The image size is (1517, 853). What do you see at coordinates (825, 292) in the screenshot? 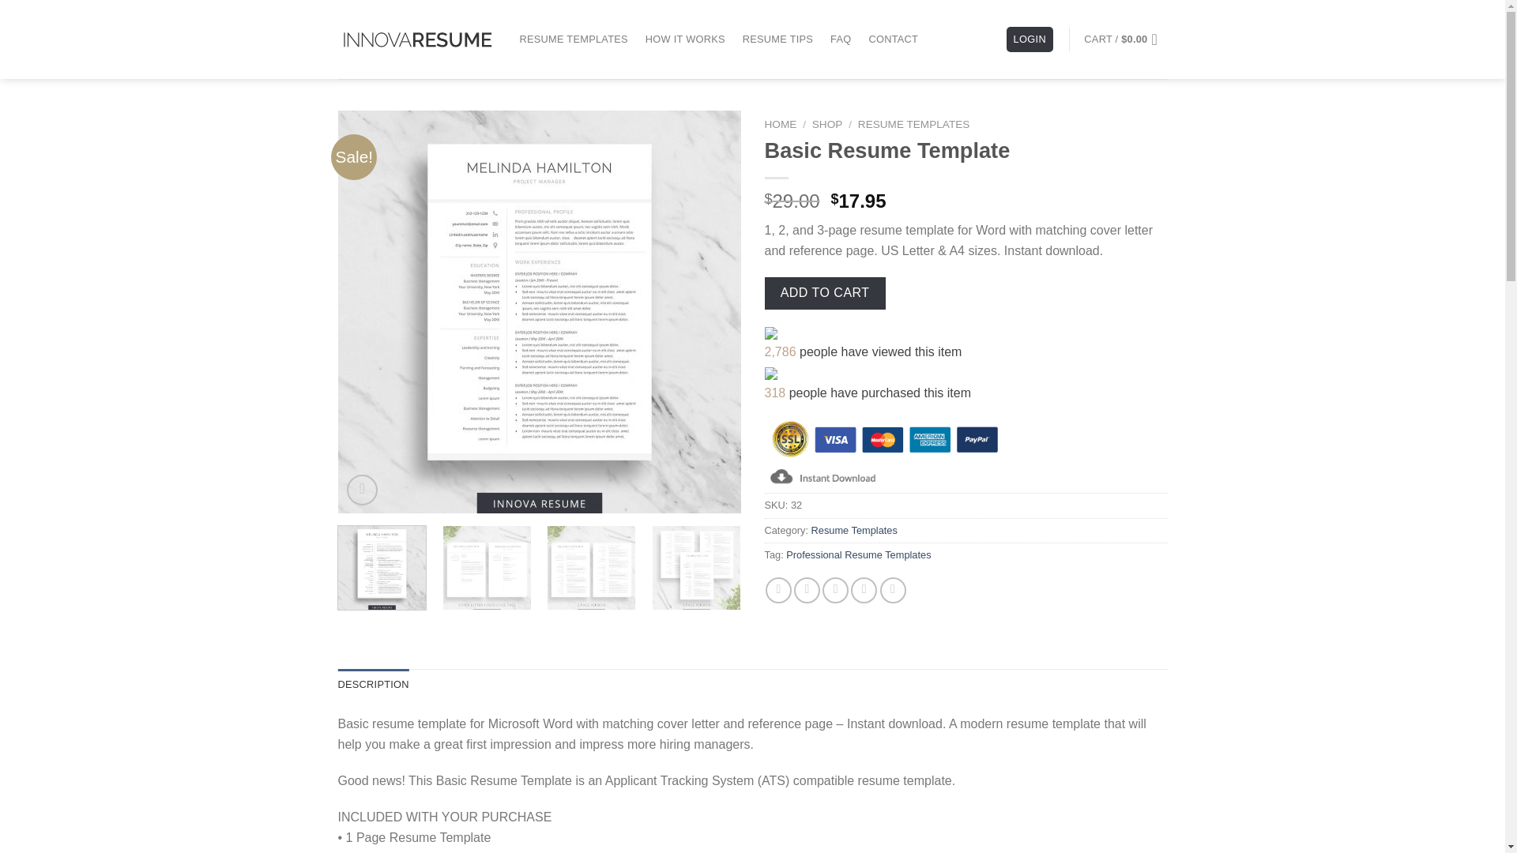
I see `ADD TO CART` at bounding box center [825, 292].